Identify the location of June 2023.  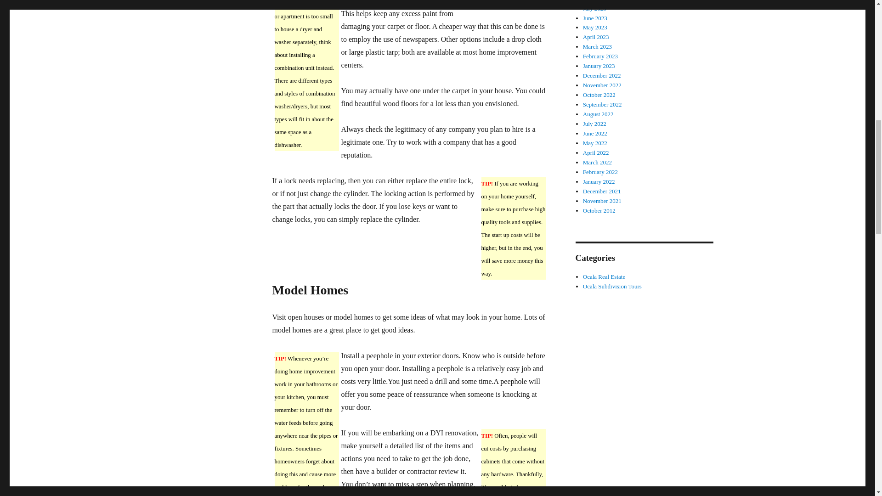
(595, 18).